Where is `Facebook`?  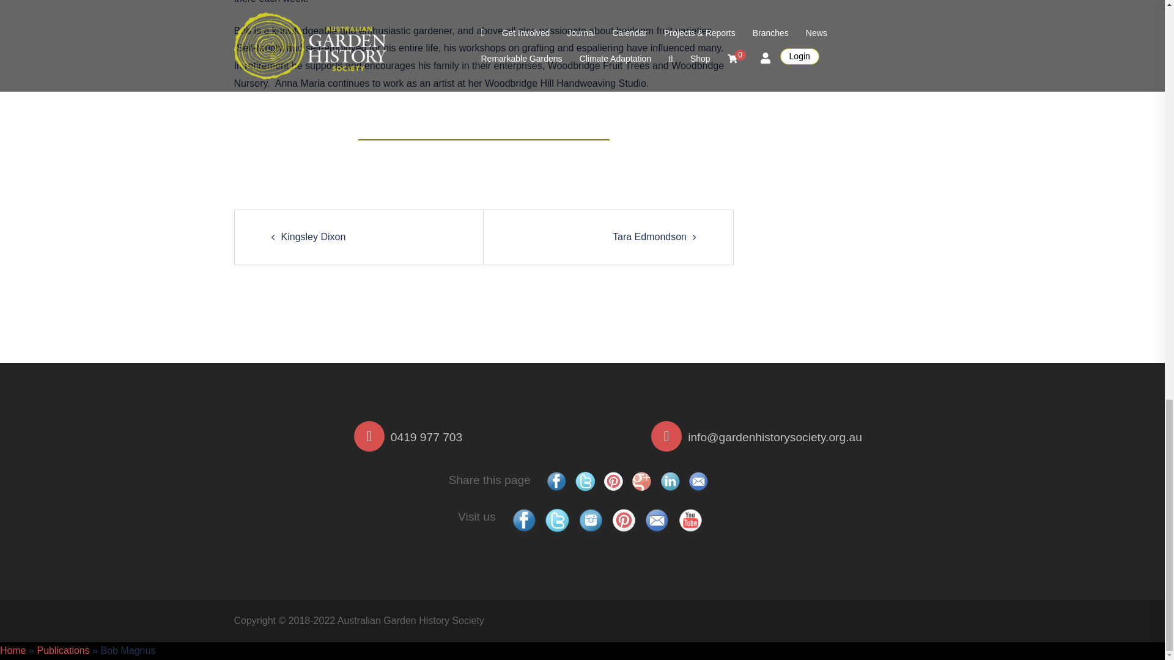
Facebook is located at coordinates (524, 520).